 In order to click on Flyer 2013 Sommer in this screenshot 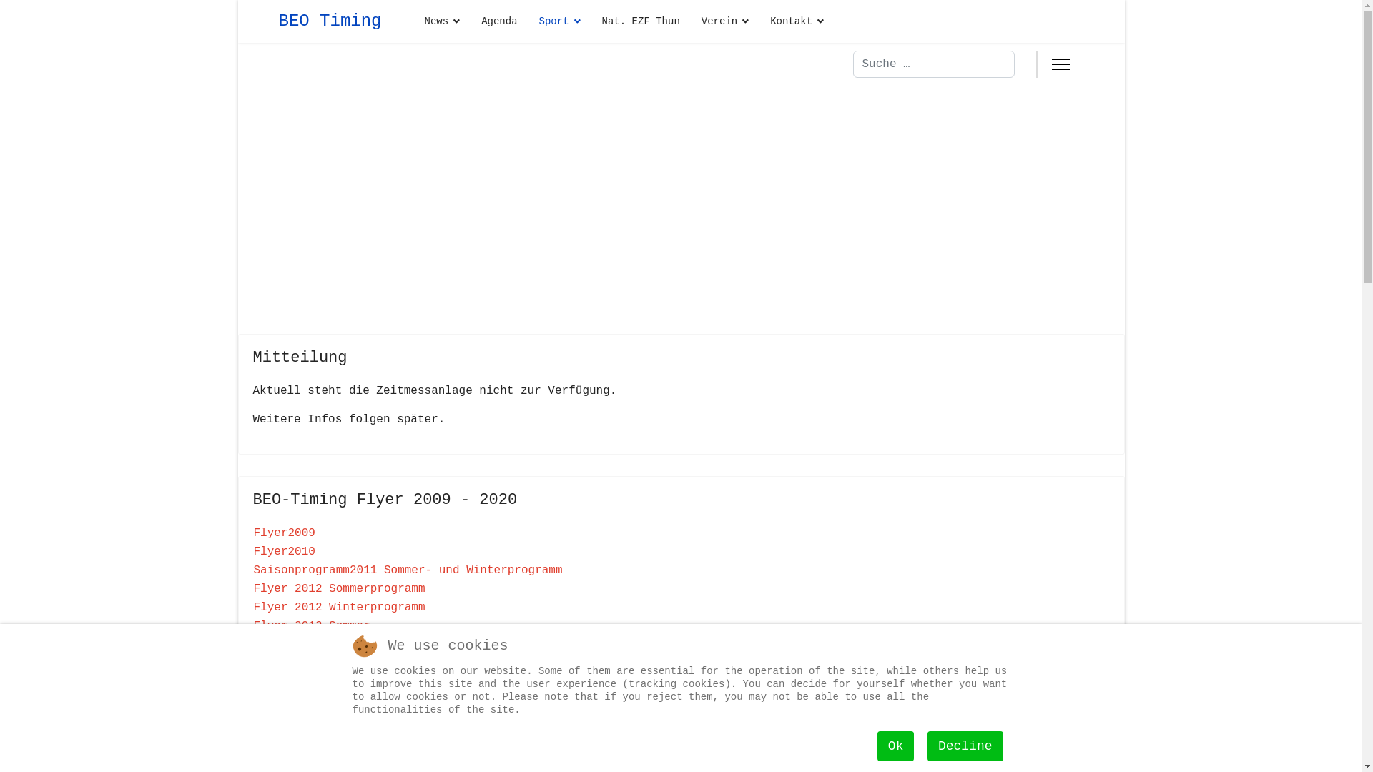, I will do `click(312, 626)`.